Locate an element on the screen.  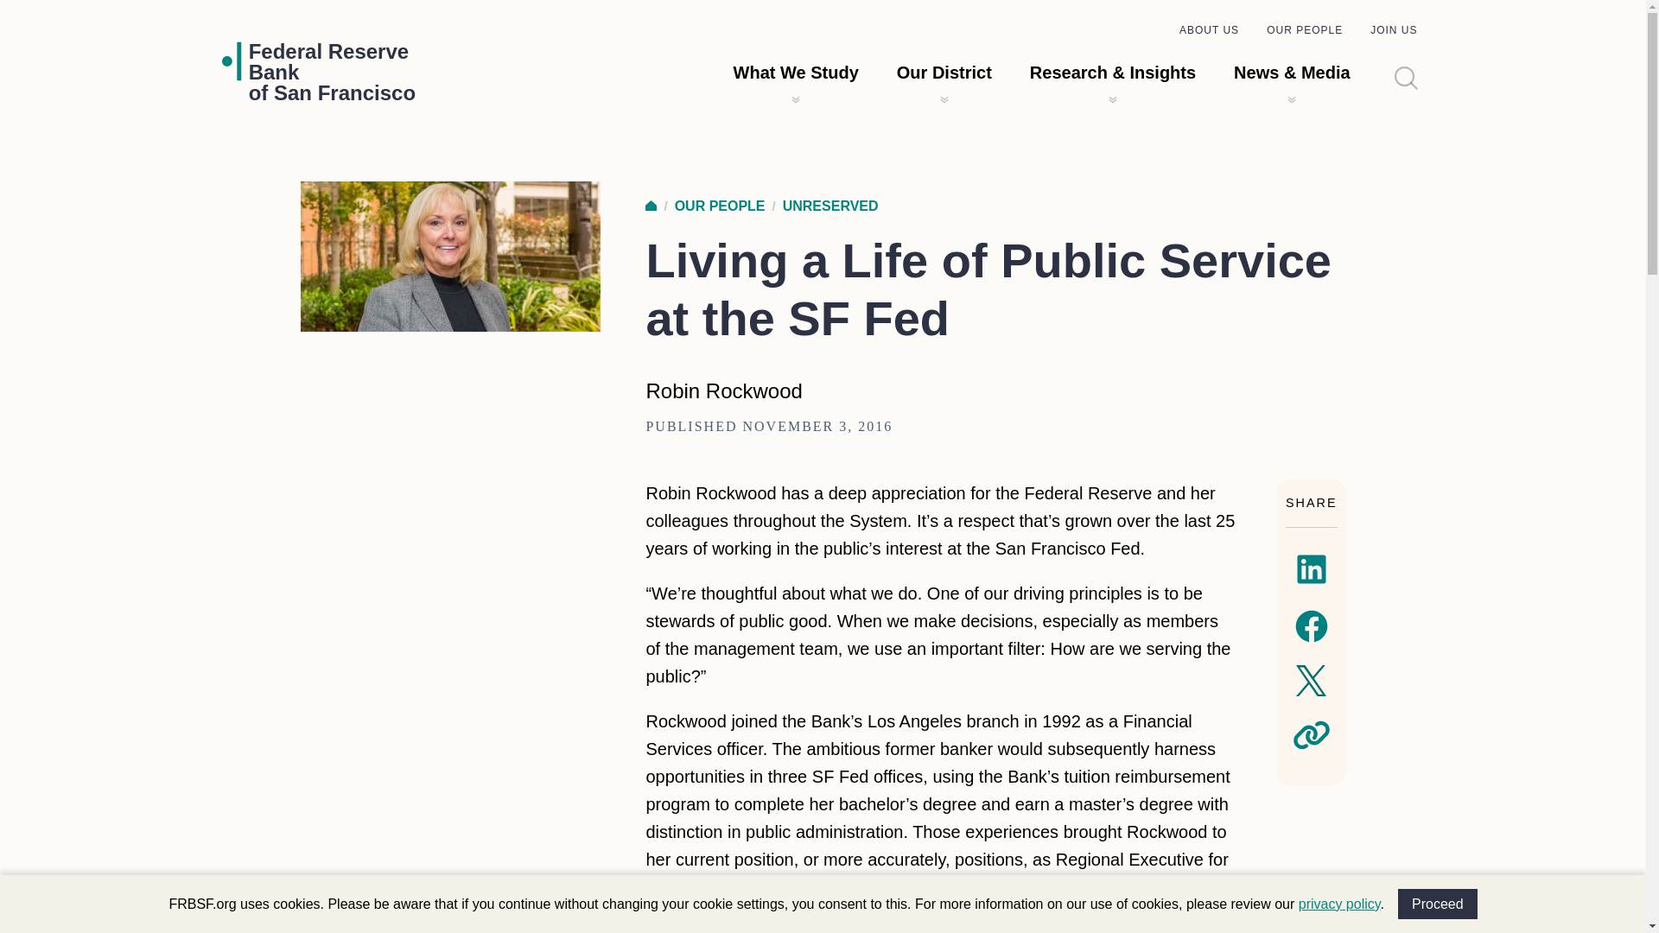
HOME is located at coordinates (332, 72).